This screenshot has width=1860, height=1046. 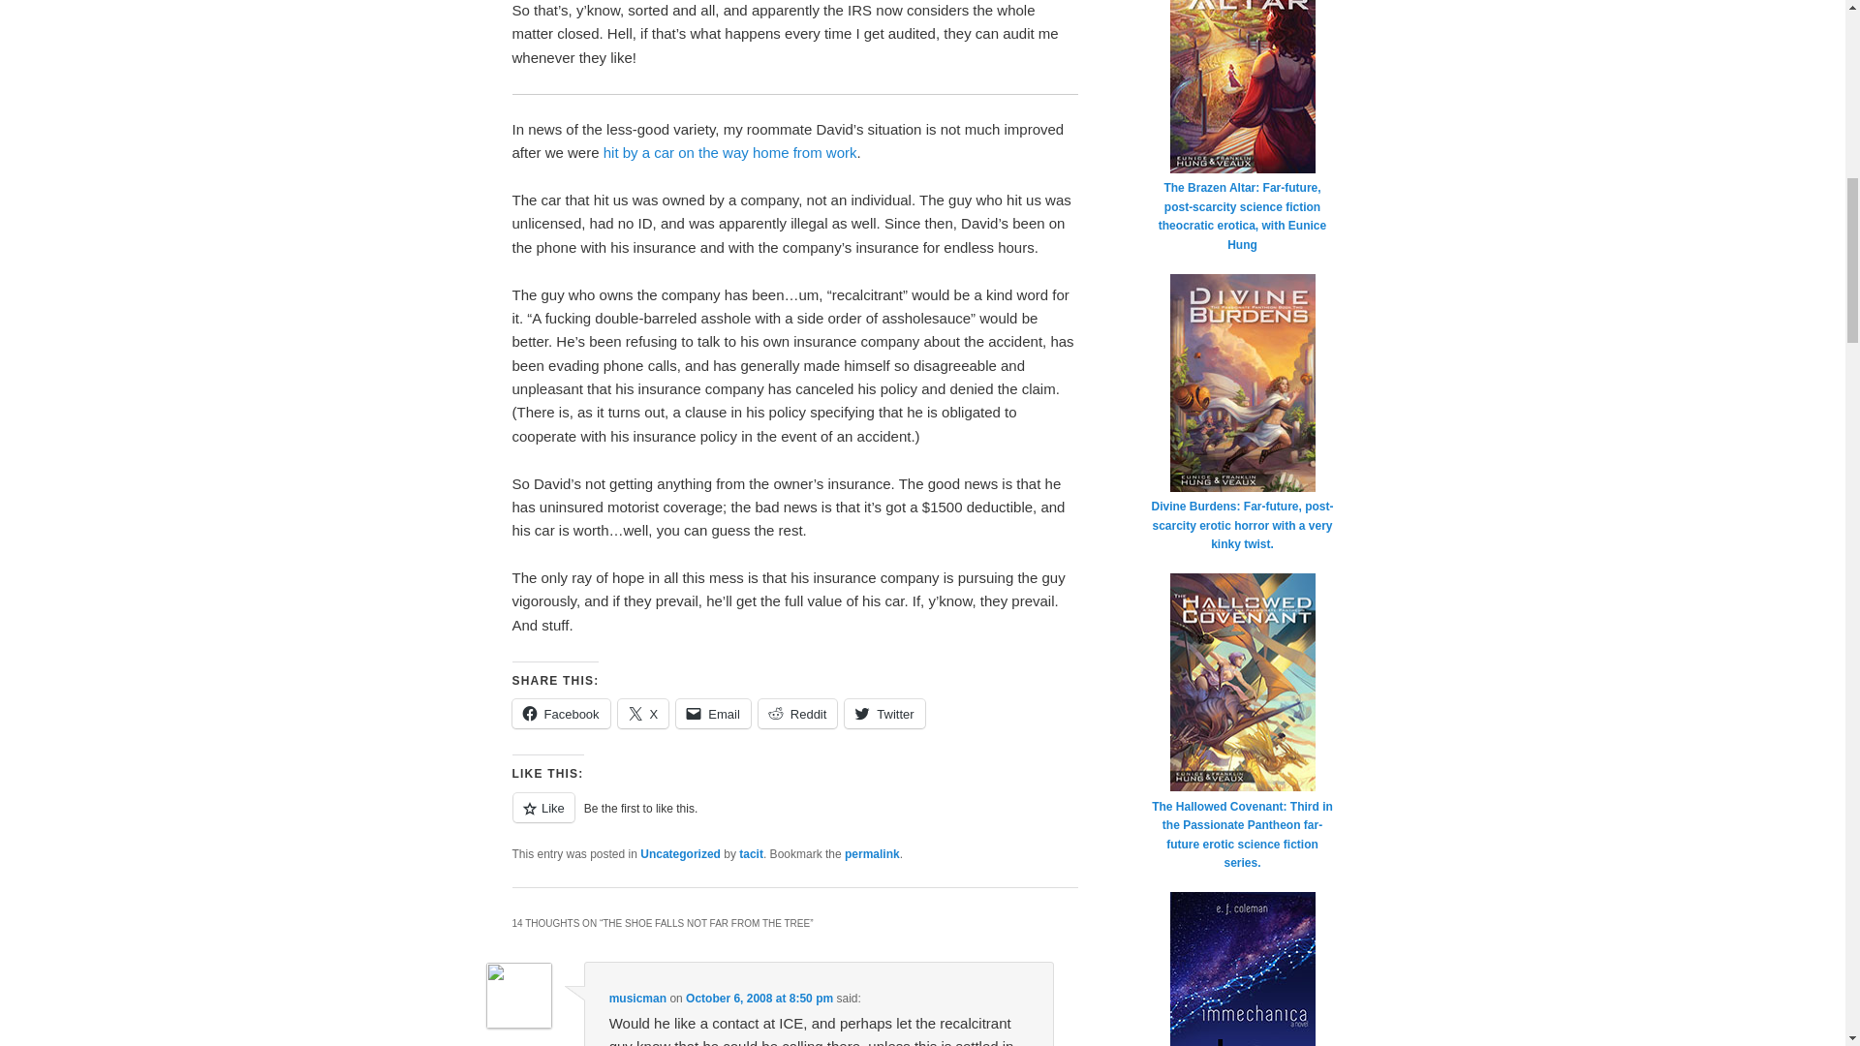 I want to click on Click to email a link to a friend, so click(x=713, y=713).